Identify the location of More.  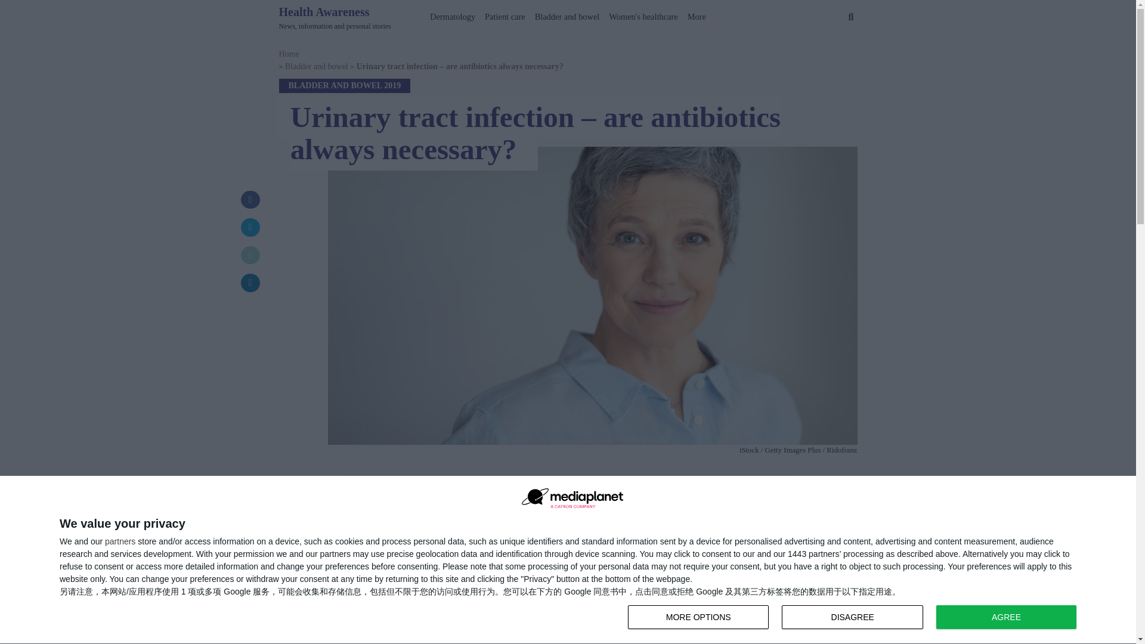
(697, 14).